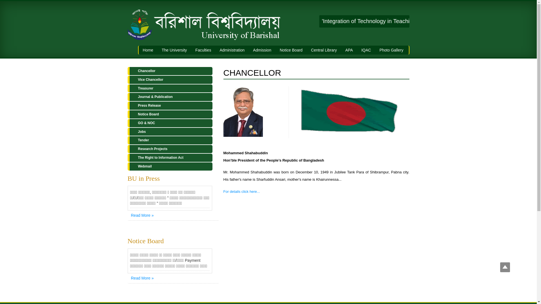 The width and height of the screenshot is (541, 304). I want to click on Faculties, so click(203, 50).